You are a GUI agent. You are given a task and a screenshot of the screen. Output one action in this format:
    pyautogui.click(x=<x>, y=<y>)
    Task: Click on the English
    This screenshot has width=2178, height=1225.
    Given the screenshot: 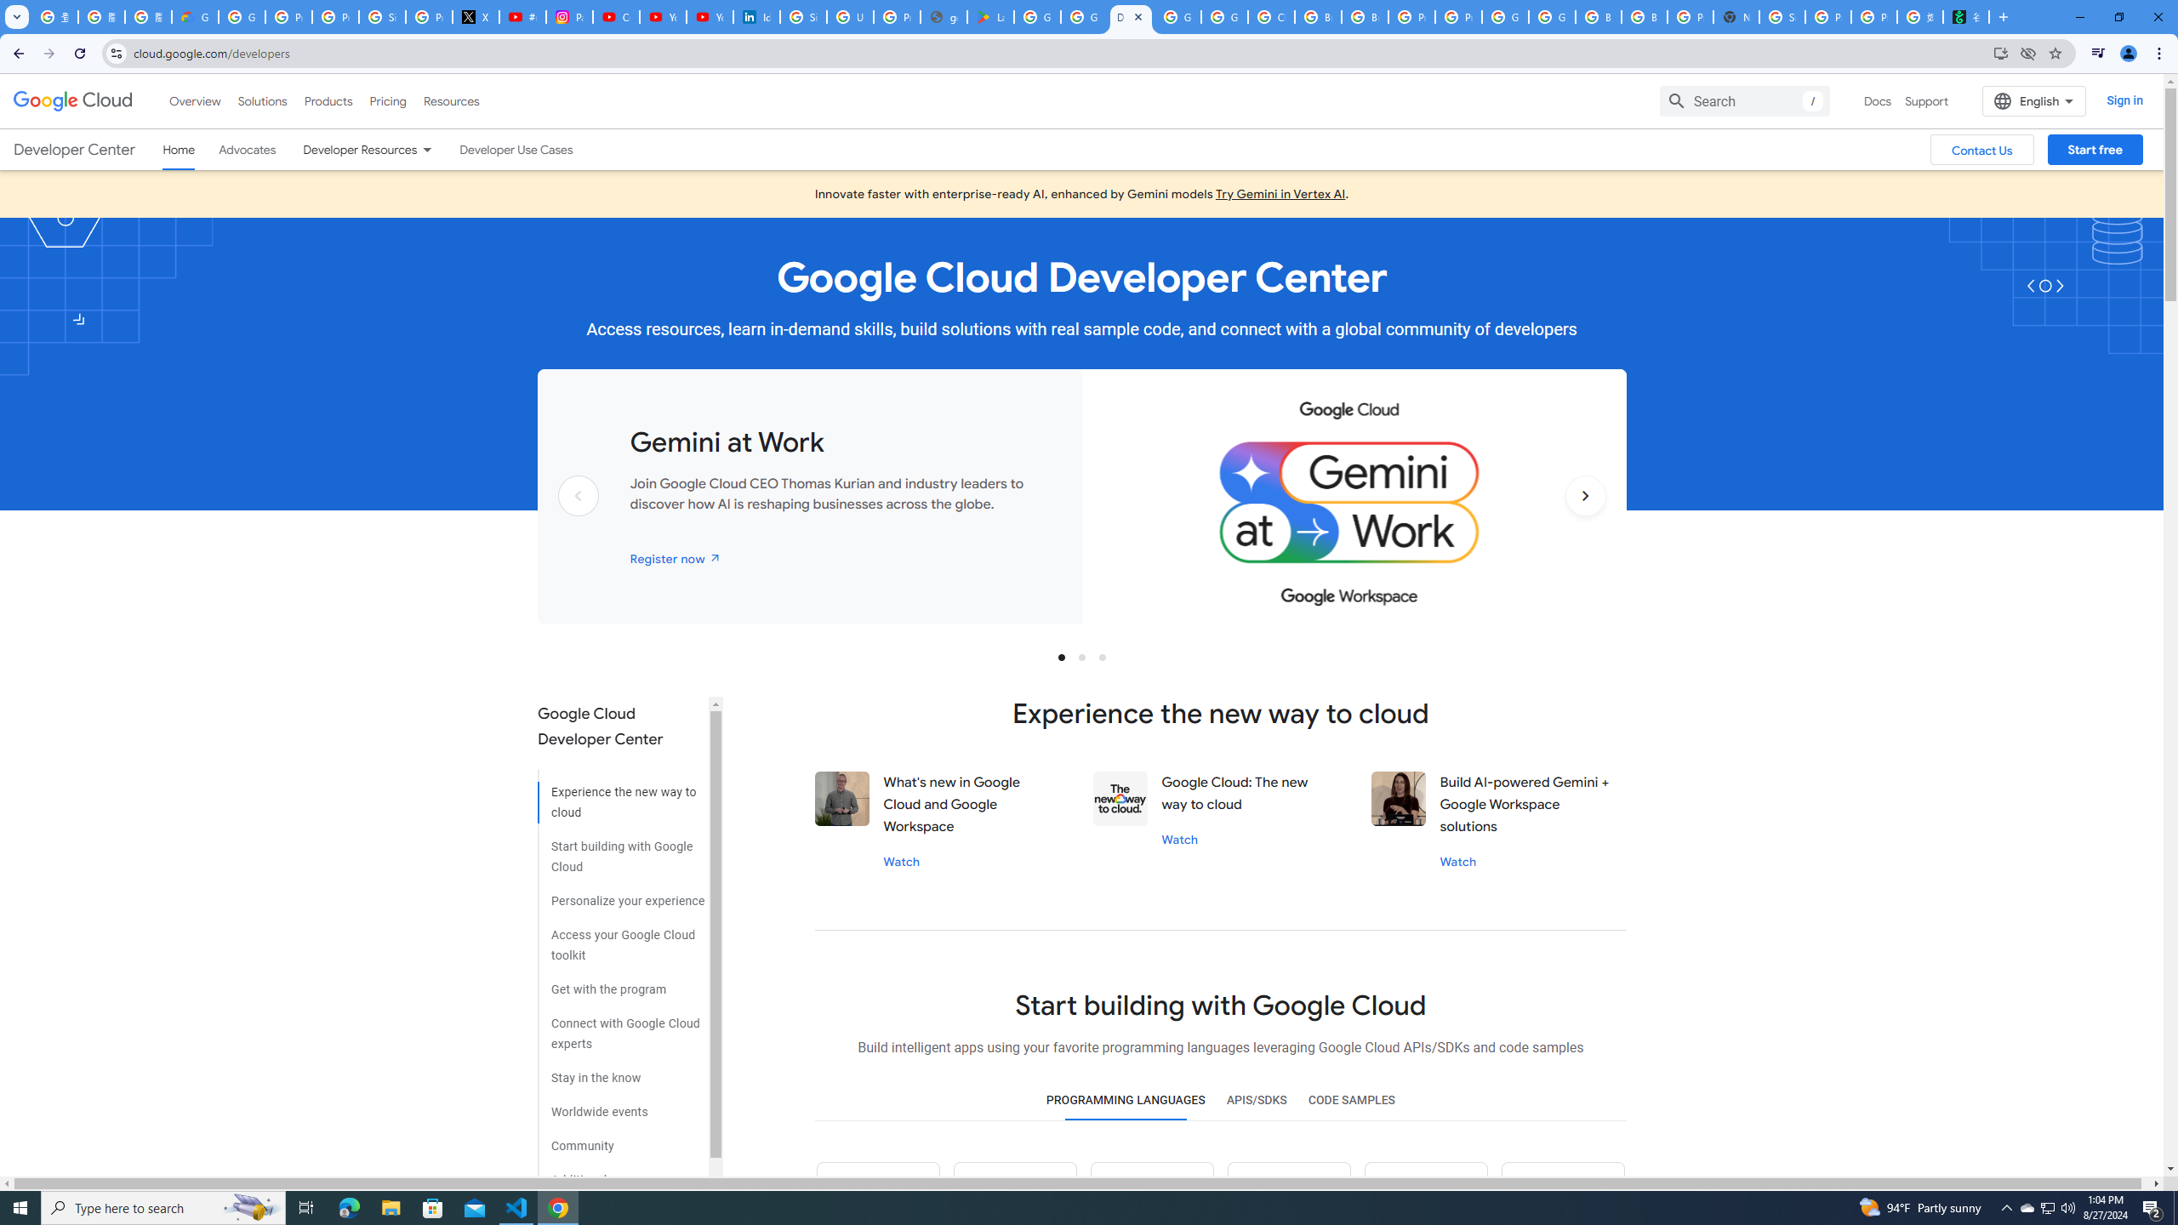 What is the action you would take?
    pyautogui.click(x=2033, y=100)
    